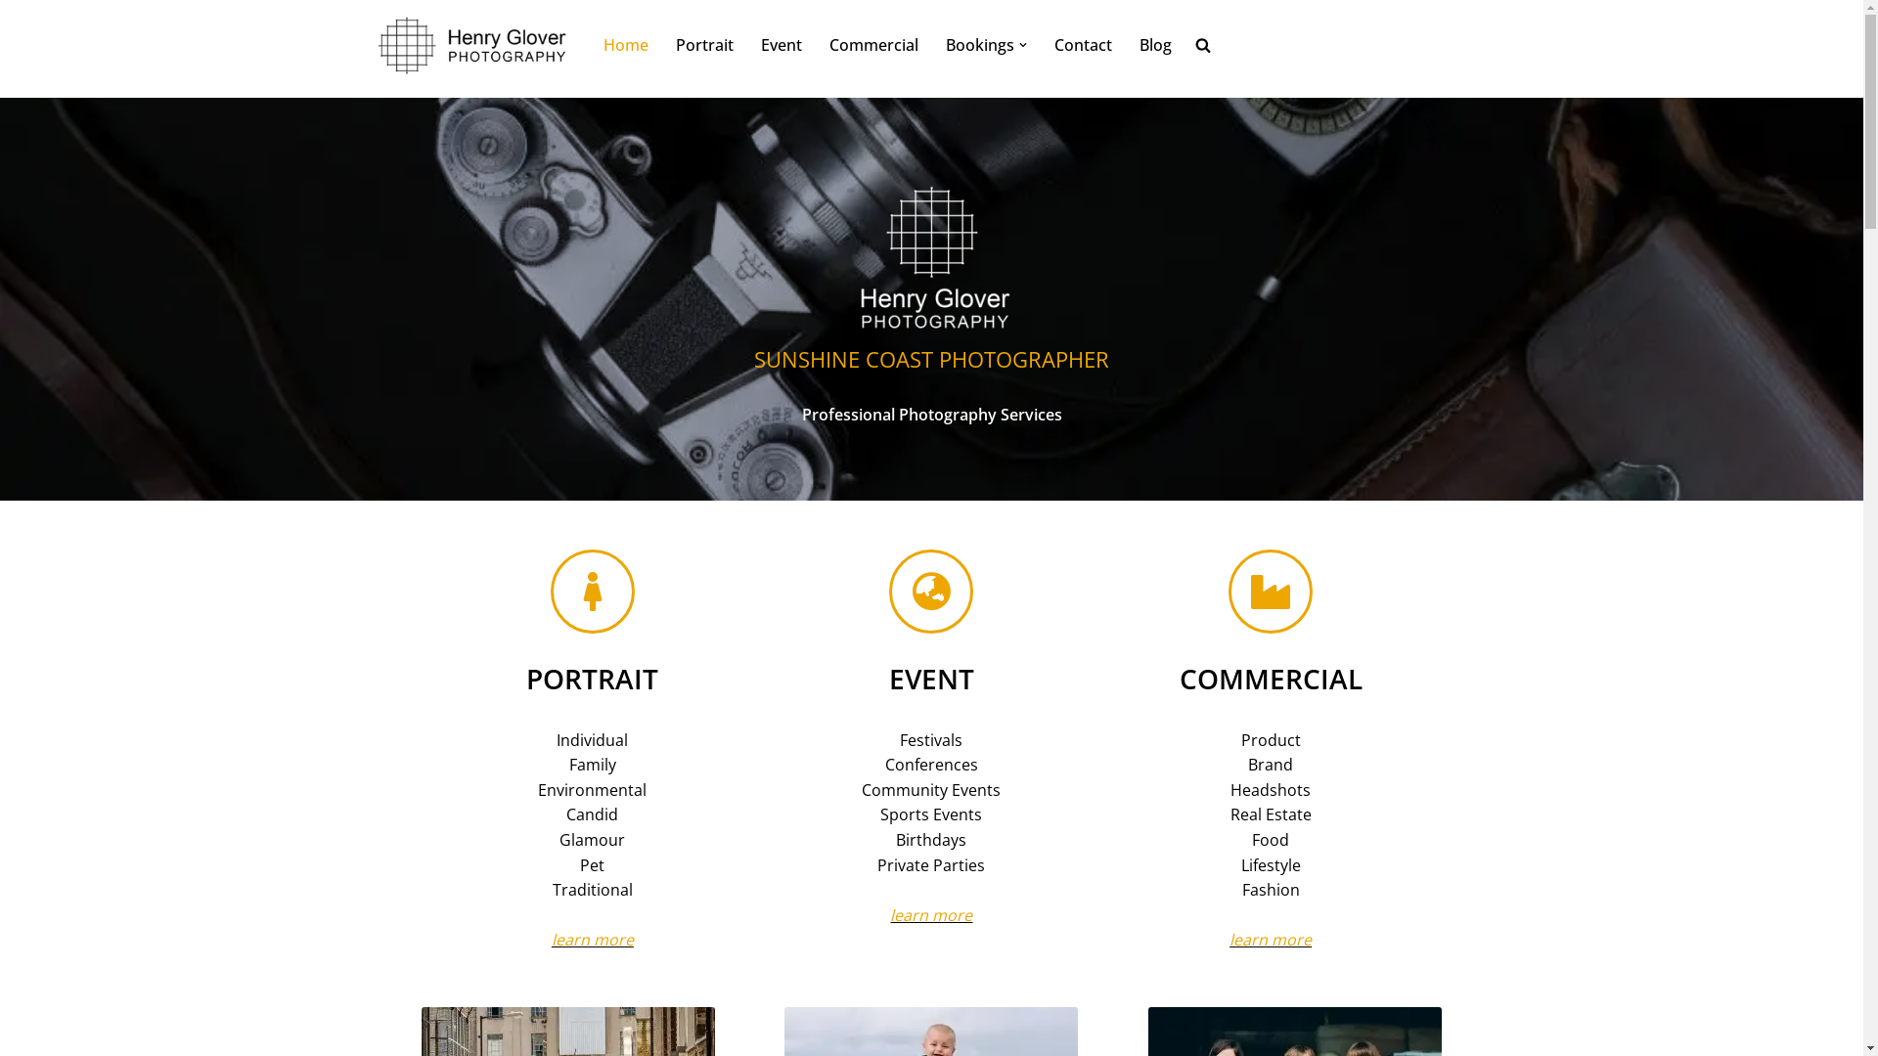  Describe the element at coordinates (931, 915) in the screenshot. I see `learn more` at that location.